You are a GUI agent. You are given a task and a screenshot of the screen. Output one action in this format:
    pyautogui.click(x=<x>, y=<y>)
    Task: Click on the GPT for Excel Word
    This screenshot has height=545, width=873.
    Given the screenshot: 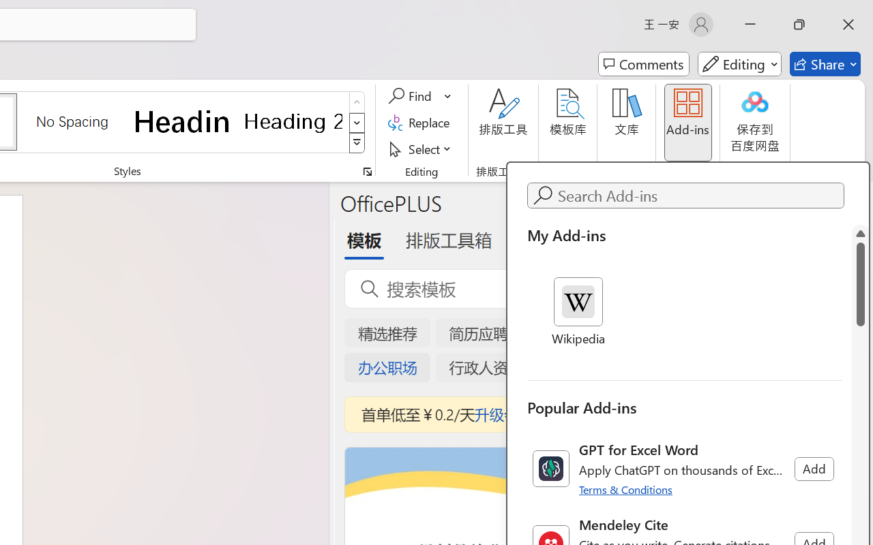 What is the action you would take?
    pyautogui.click(x=685, y=469)
    